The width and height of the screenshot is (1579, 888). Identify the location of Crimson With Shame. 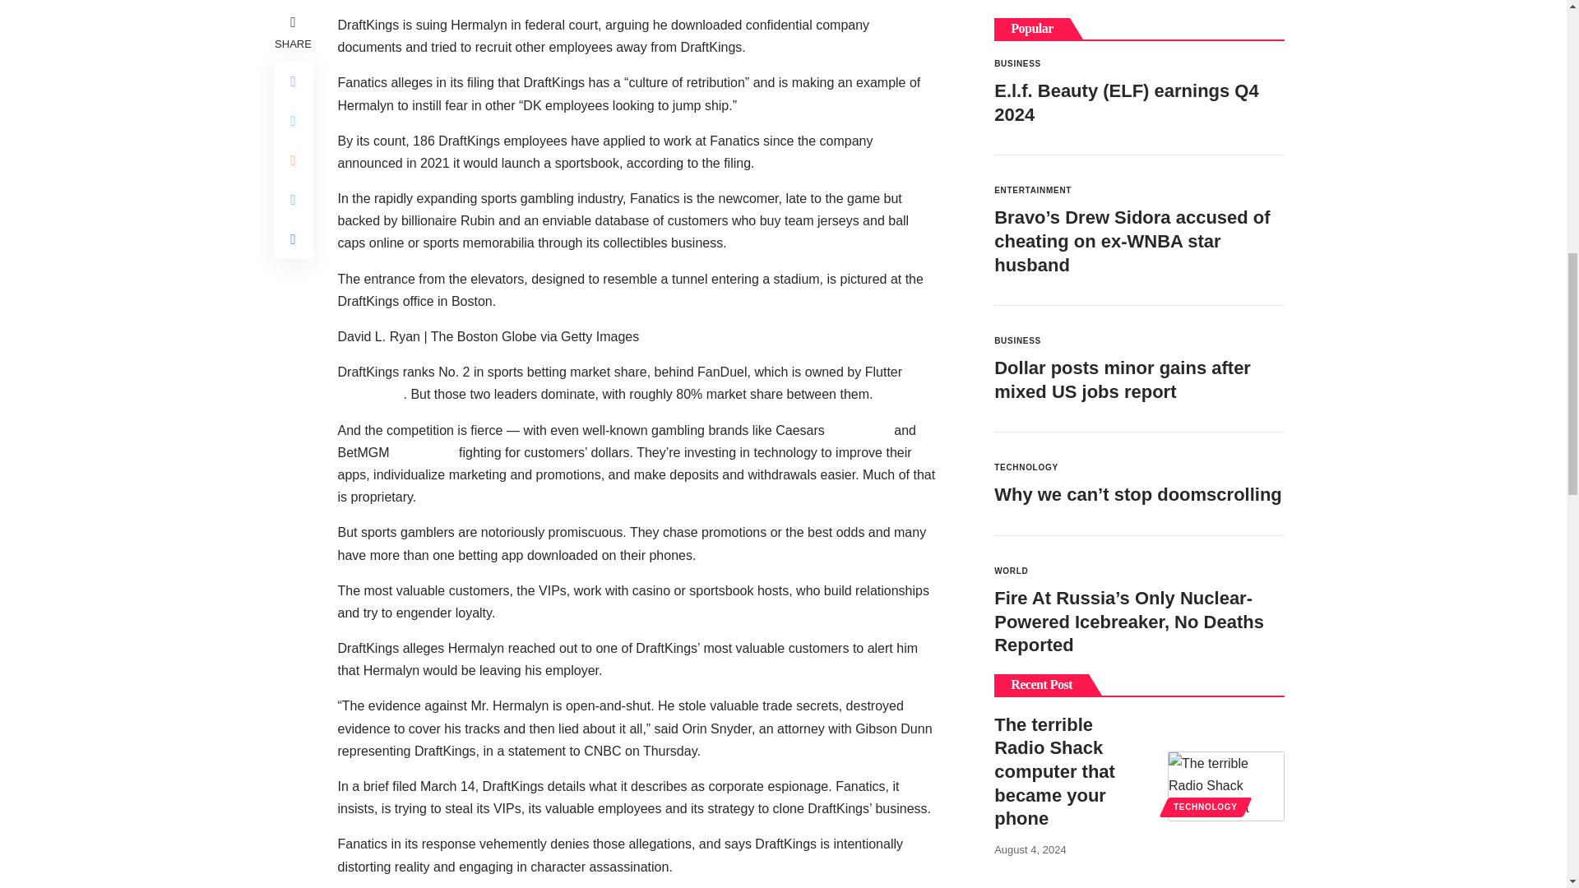
(1226, 649).